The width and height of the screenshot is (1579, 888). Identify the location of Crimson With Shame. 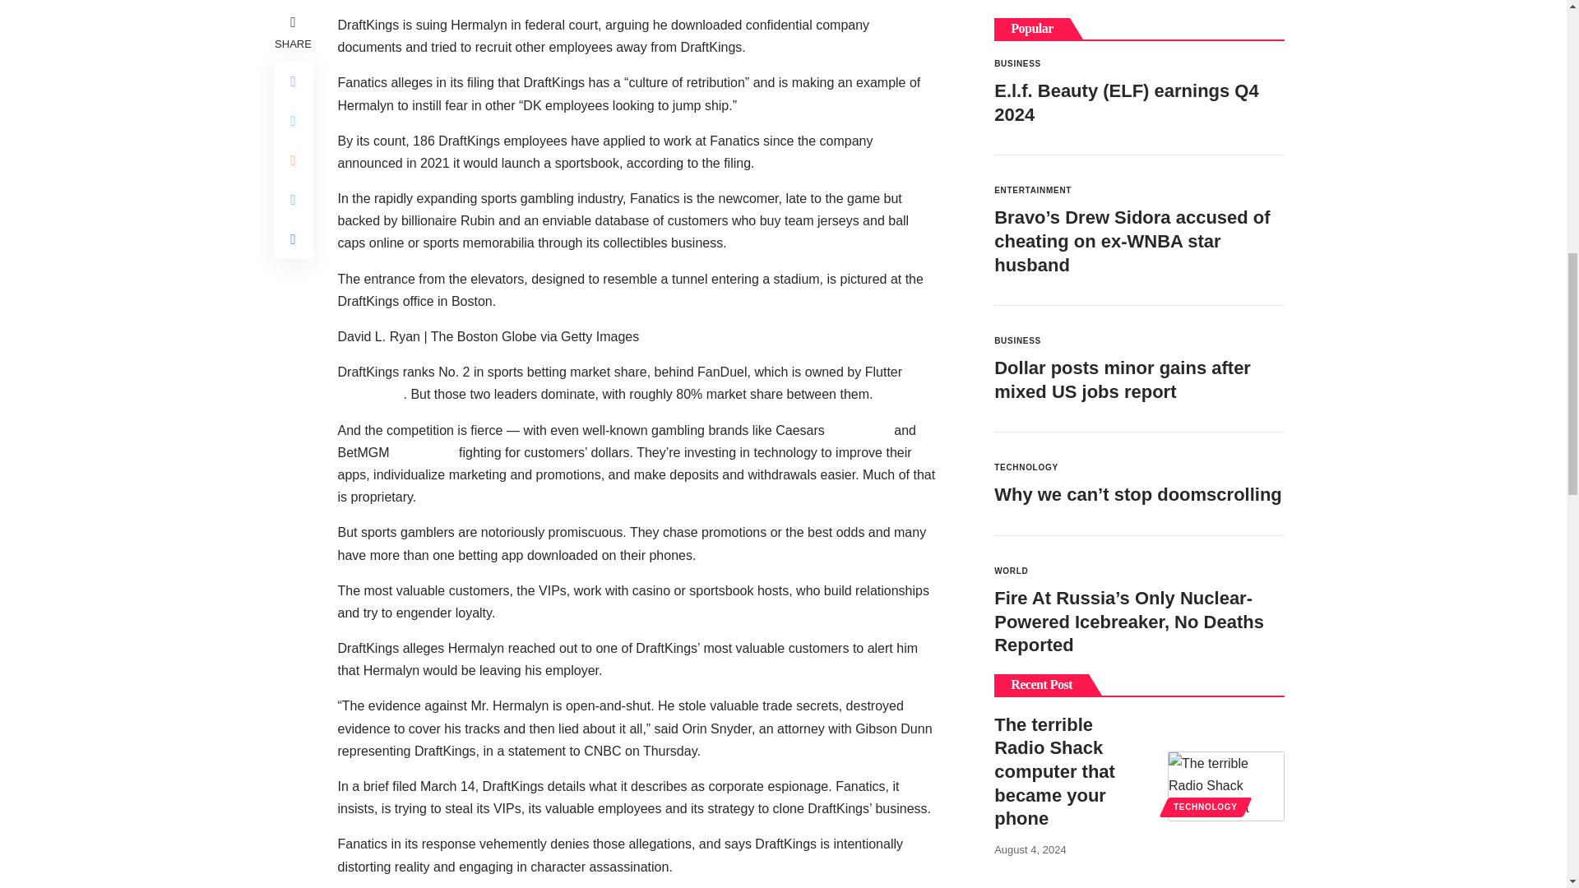
(1226, 649).